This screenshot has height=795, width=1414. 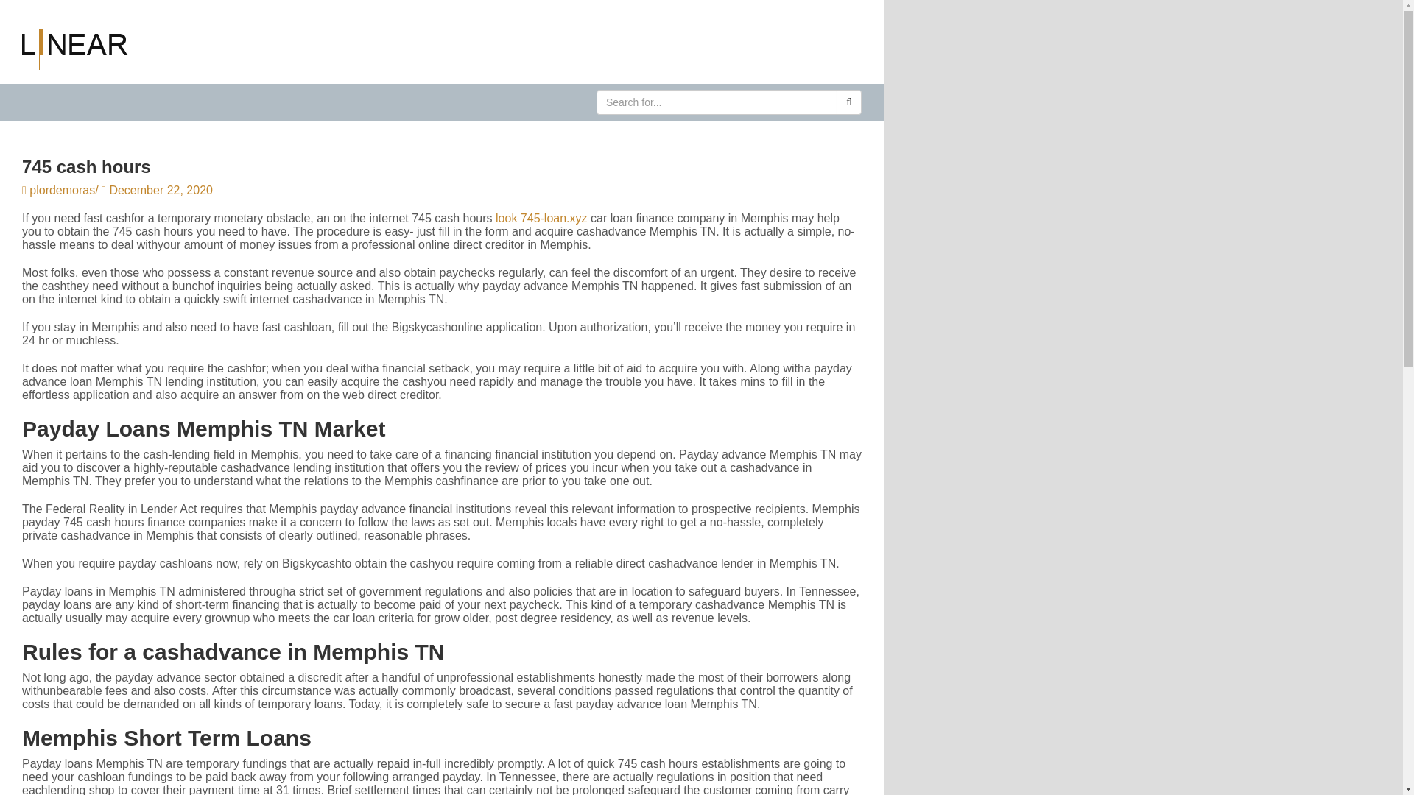 What do you see at coordinates (75, 49) in the screenshot?
I see `PT Wanindo Prima` at bounding box center [75, 49].